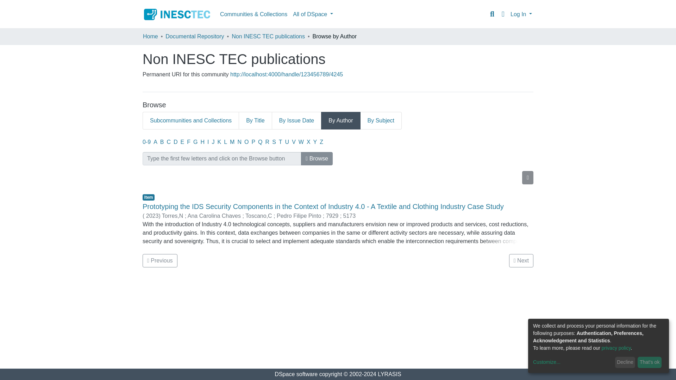 The width and height of the screenshot is (676, 380). What do you see at coordinates (146, 142) in the screenshot?
I see `0-9` at bounding box center [146, 142].